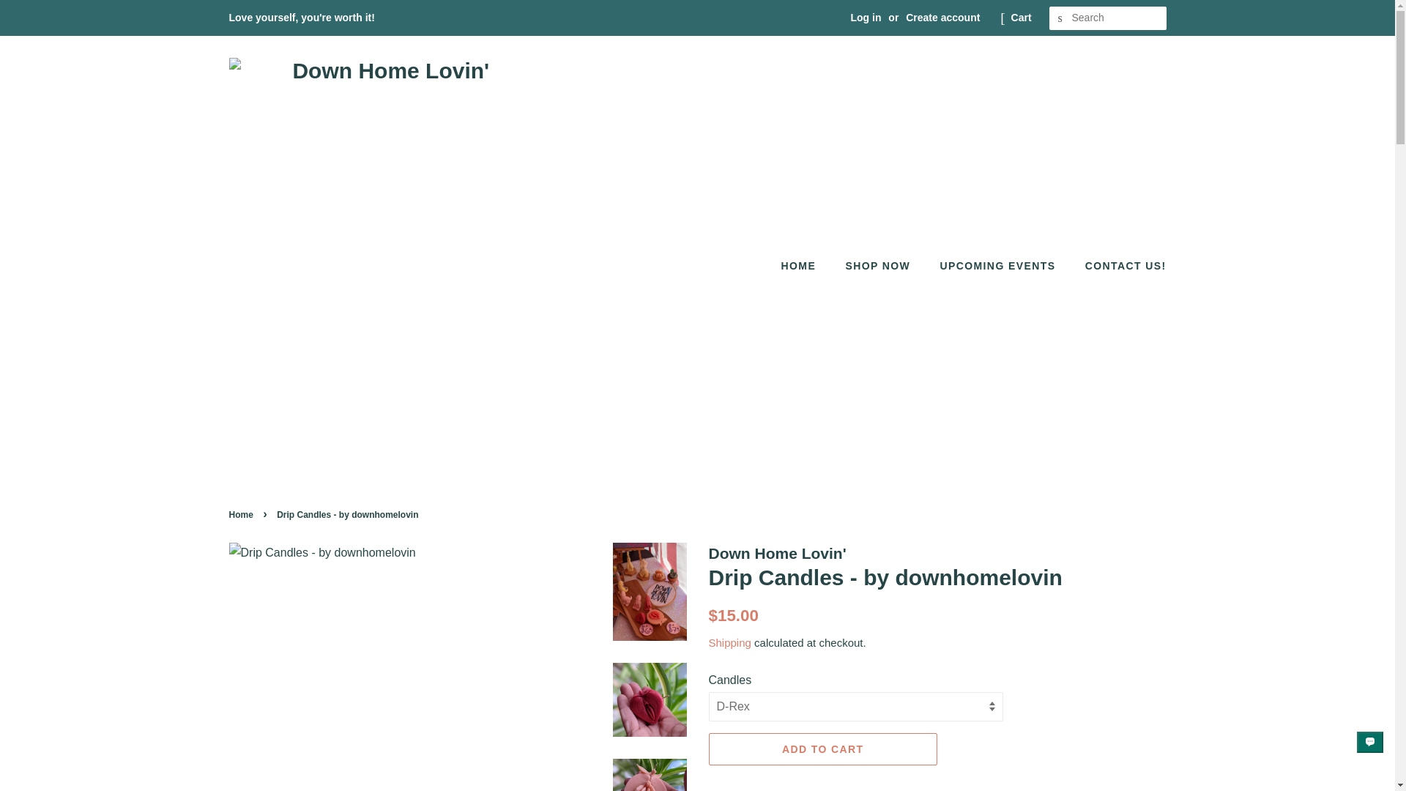  Describe the element at coordinates (942, 18) in the screenshot. I see `Create account` at that location.